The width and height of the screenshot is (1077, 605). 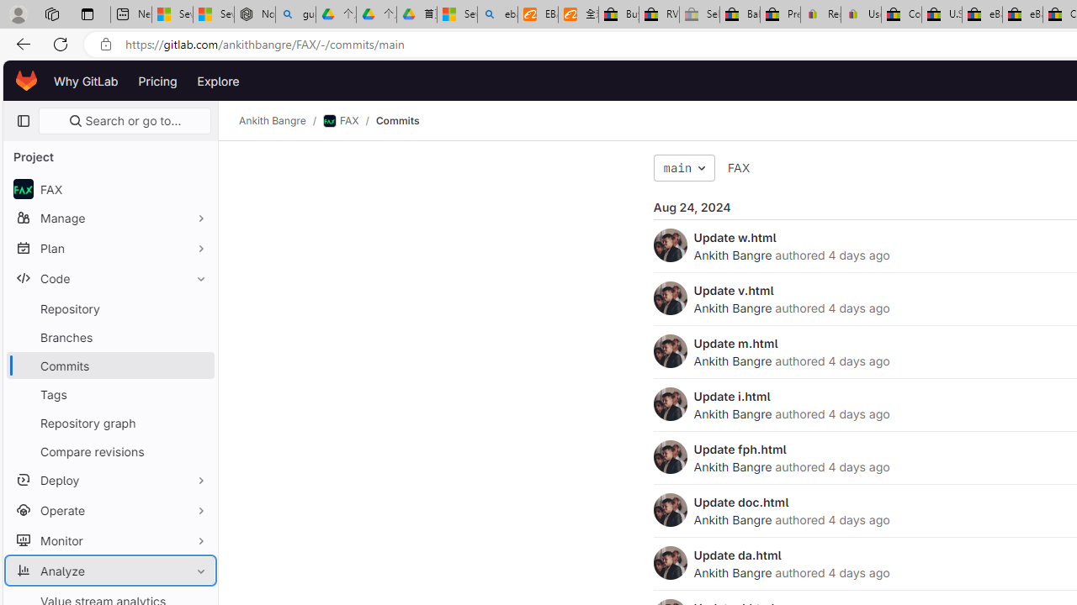 I want to click on Update m.html, so click(x=735, y=343).